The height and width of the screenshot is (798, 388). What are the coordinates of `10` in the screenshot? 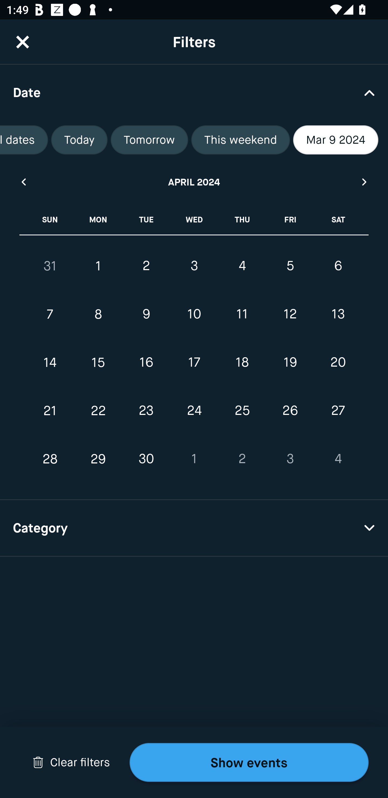 It's located at (194, 314).